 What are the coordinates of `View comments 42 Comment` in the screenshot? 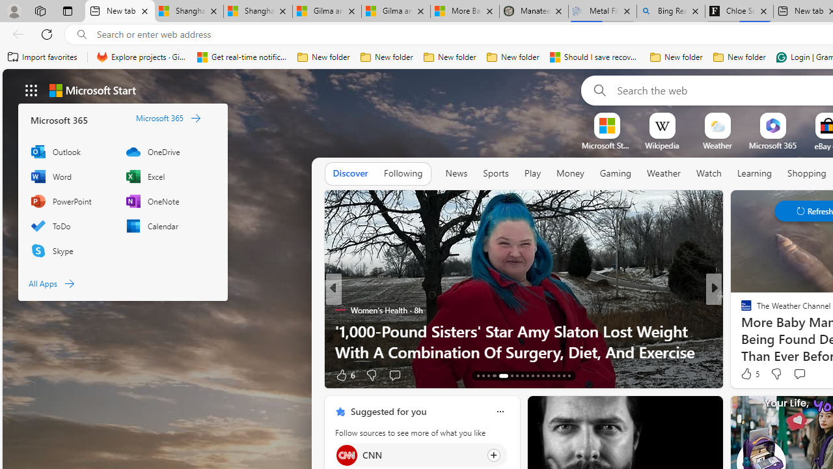 It's located at (7, 375).